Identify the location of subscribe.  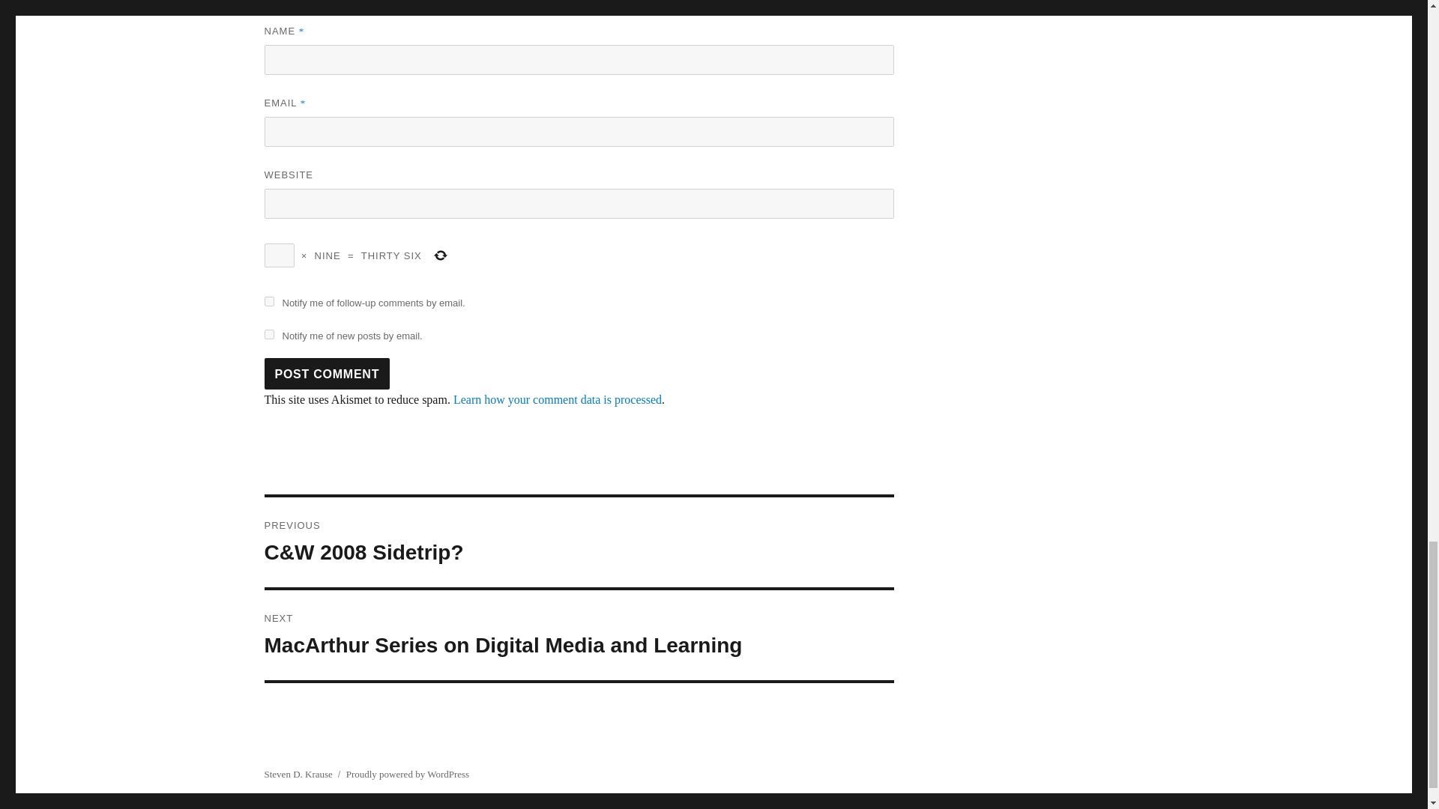
(268, 301).